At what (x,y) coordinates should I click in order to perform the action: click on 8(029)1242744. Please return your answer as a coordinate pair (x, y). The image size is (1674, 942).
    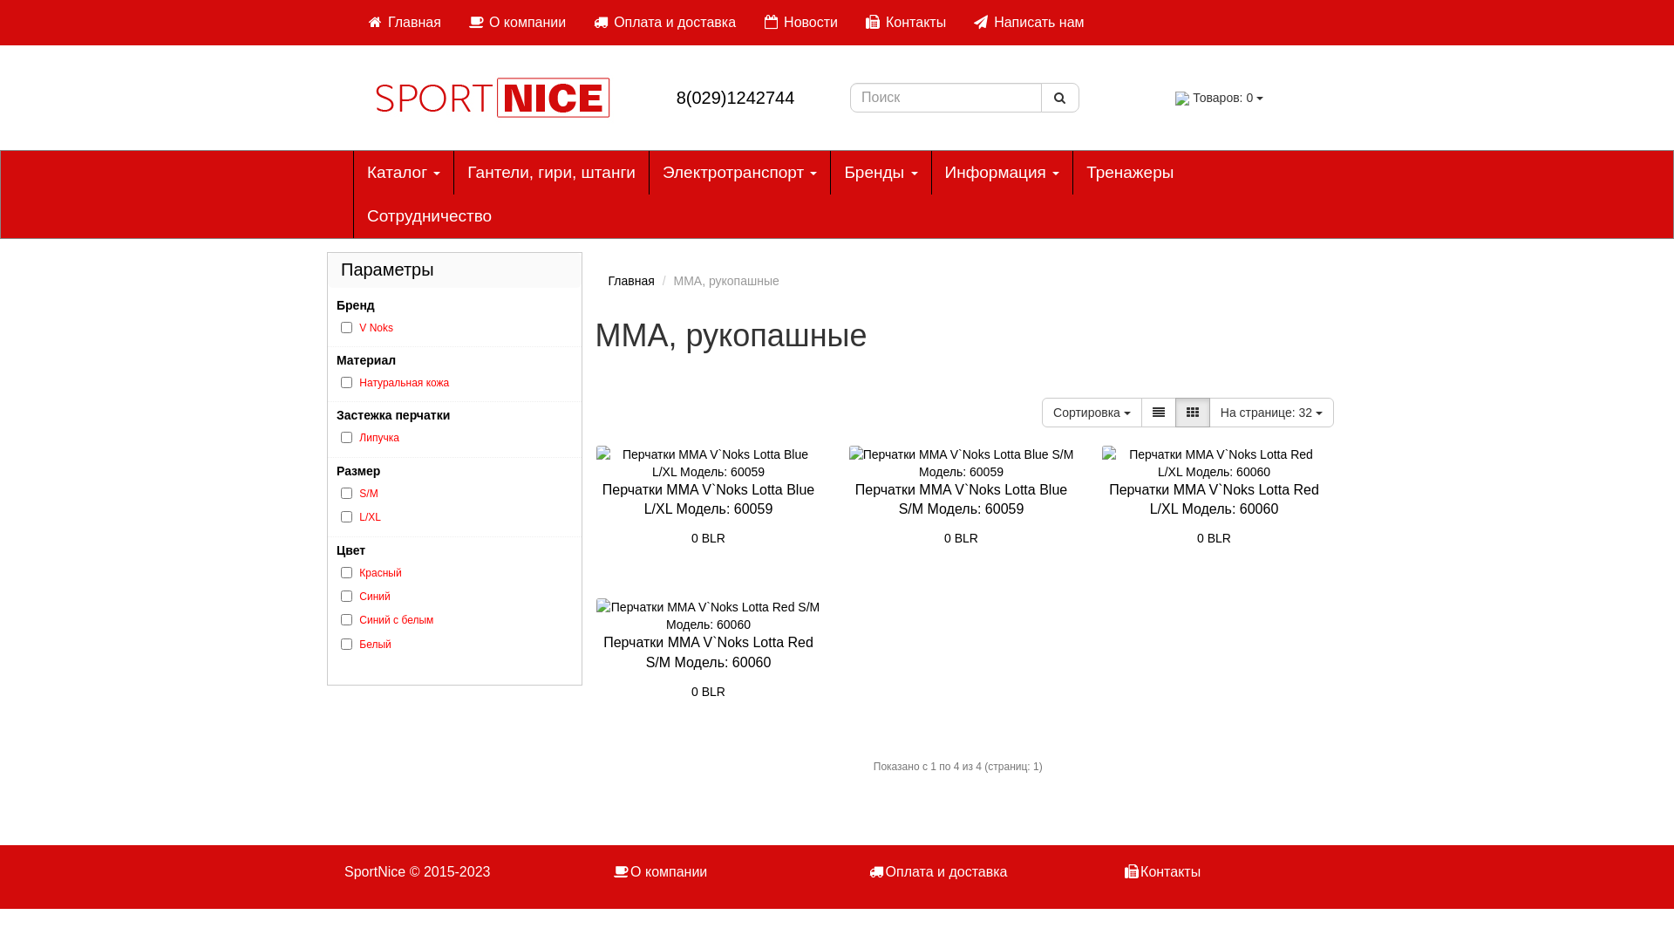
    Looking at the image, I should click on (736, 98).